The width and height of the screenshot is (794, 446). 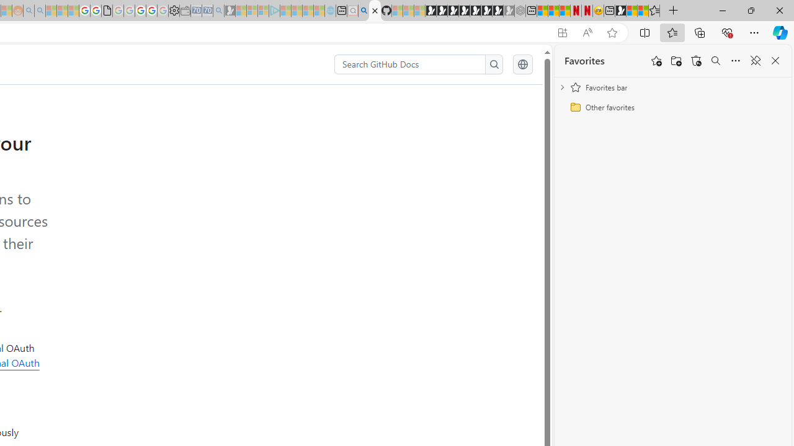 What do you see at coordinates (696, 61) in the screenshot?
I see `Restore deleted favorites` at bounding box center [696, 61].